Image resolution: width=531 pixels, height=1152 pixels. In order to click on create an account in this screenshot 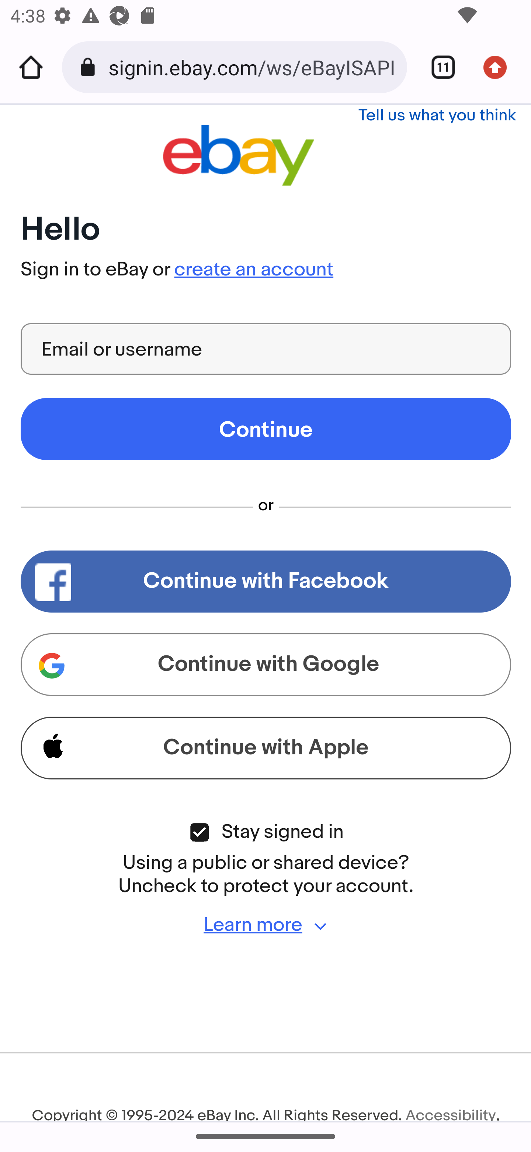, I will do `click(253, 270)`.